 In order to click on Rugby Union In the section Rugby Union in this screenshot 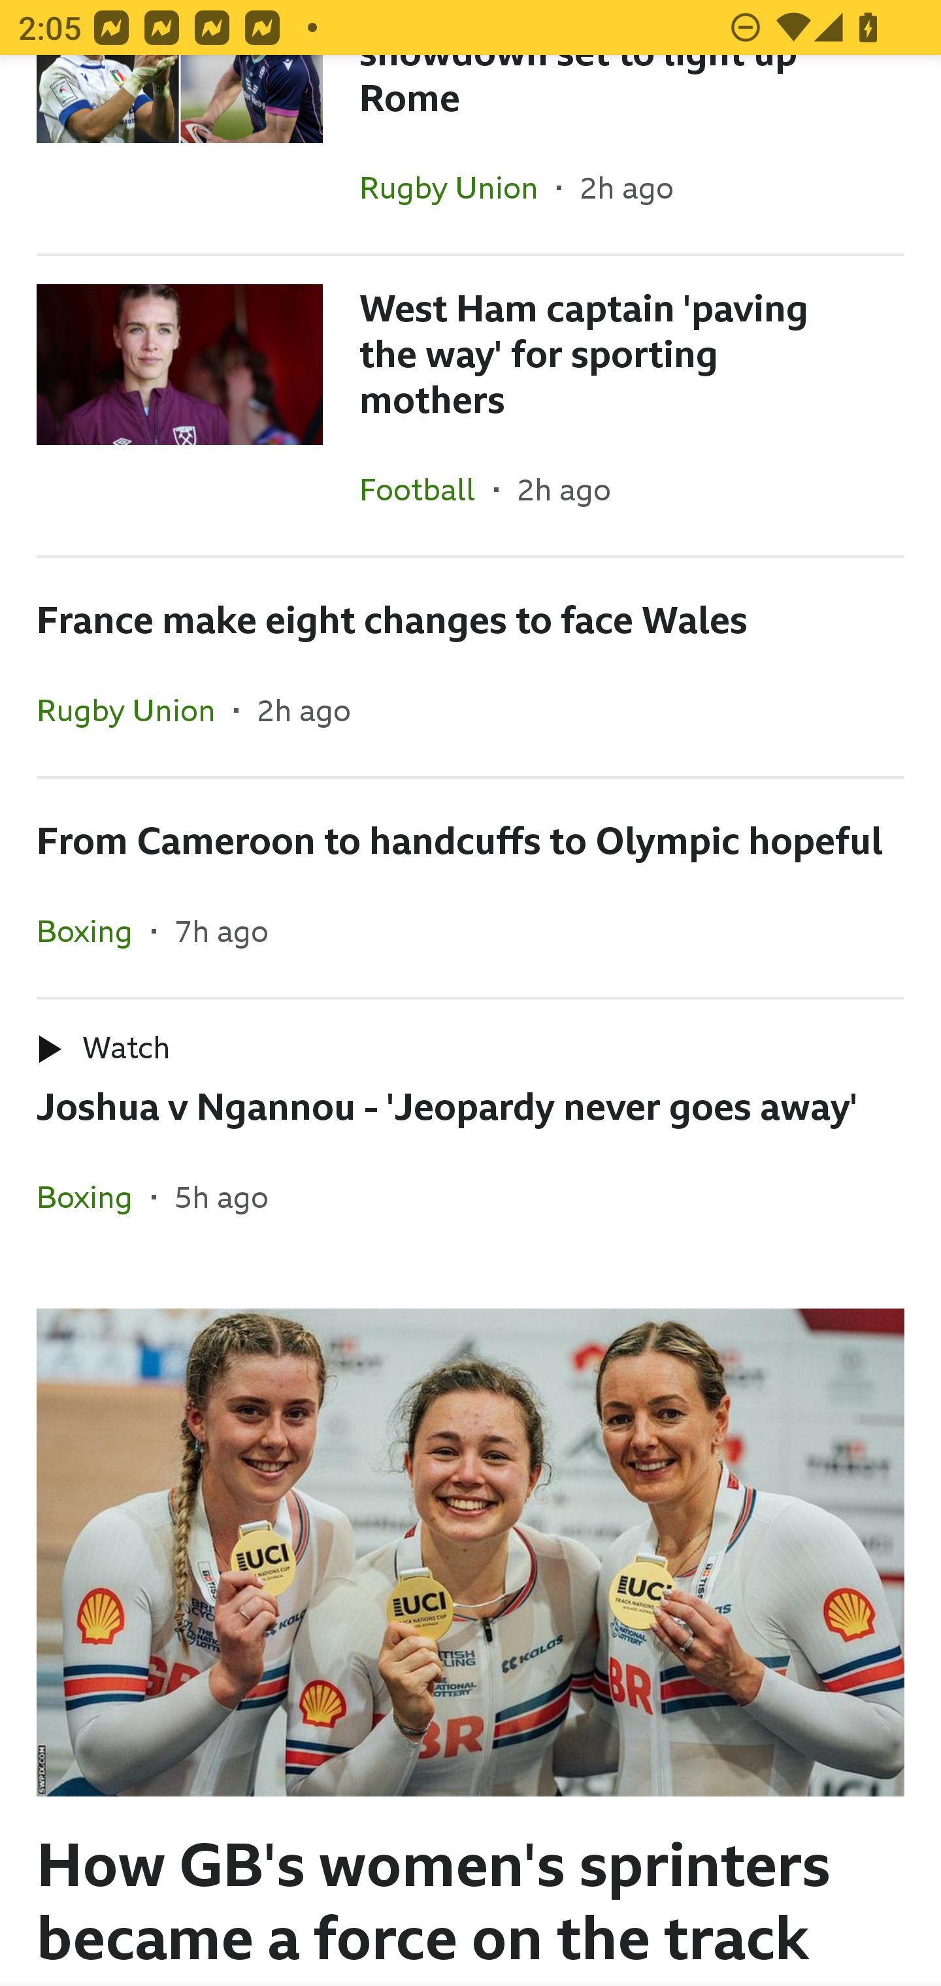, I will do `click(135, 709)`.